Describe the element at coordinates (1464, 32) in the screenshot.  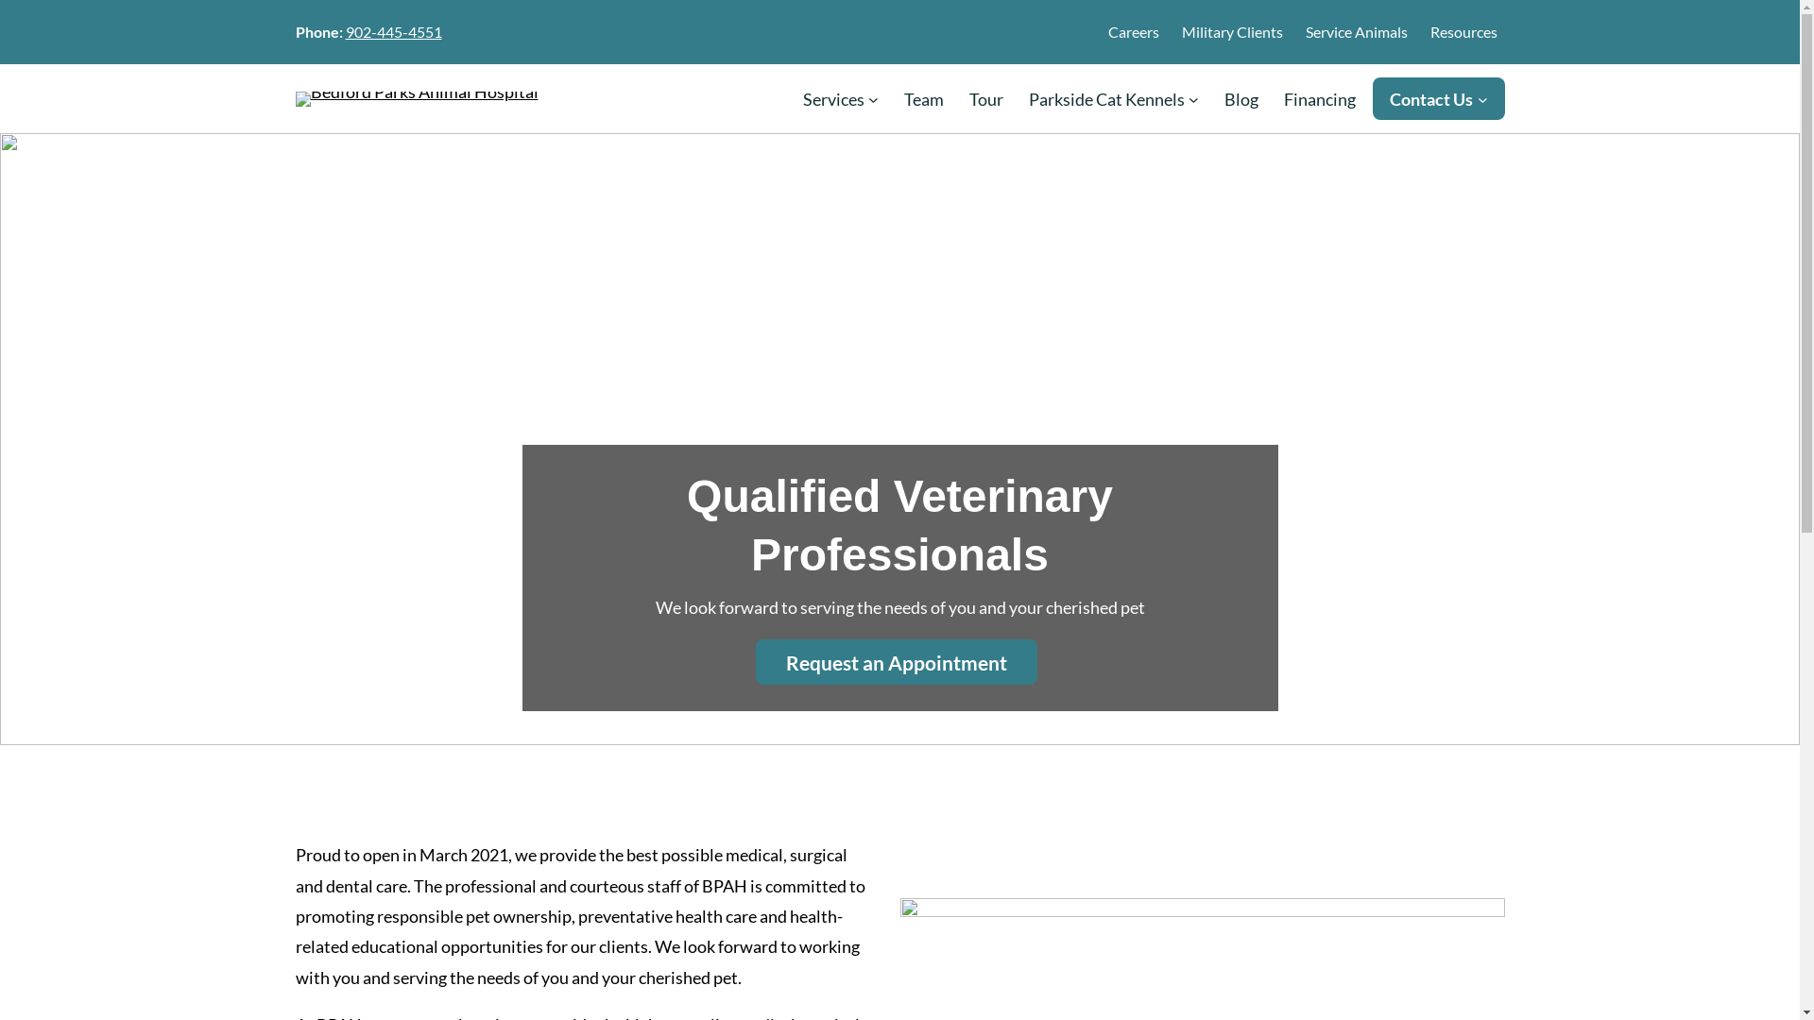
I see `Resources` at that location.